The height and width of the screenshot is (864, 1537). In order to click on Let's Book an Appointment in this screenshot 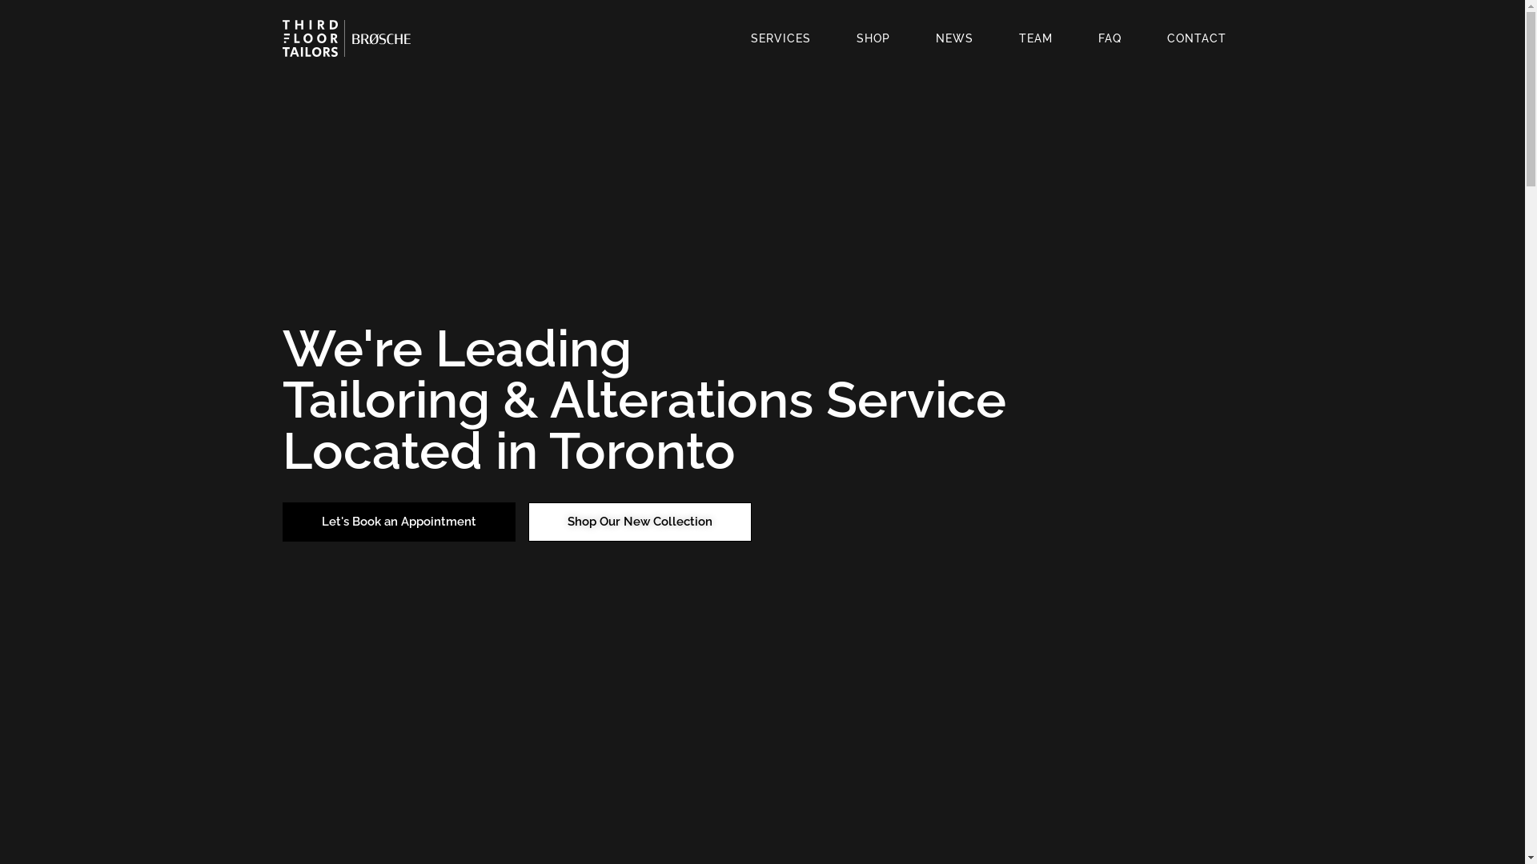, I will do `click(399, 522)`.